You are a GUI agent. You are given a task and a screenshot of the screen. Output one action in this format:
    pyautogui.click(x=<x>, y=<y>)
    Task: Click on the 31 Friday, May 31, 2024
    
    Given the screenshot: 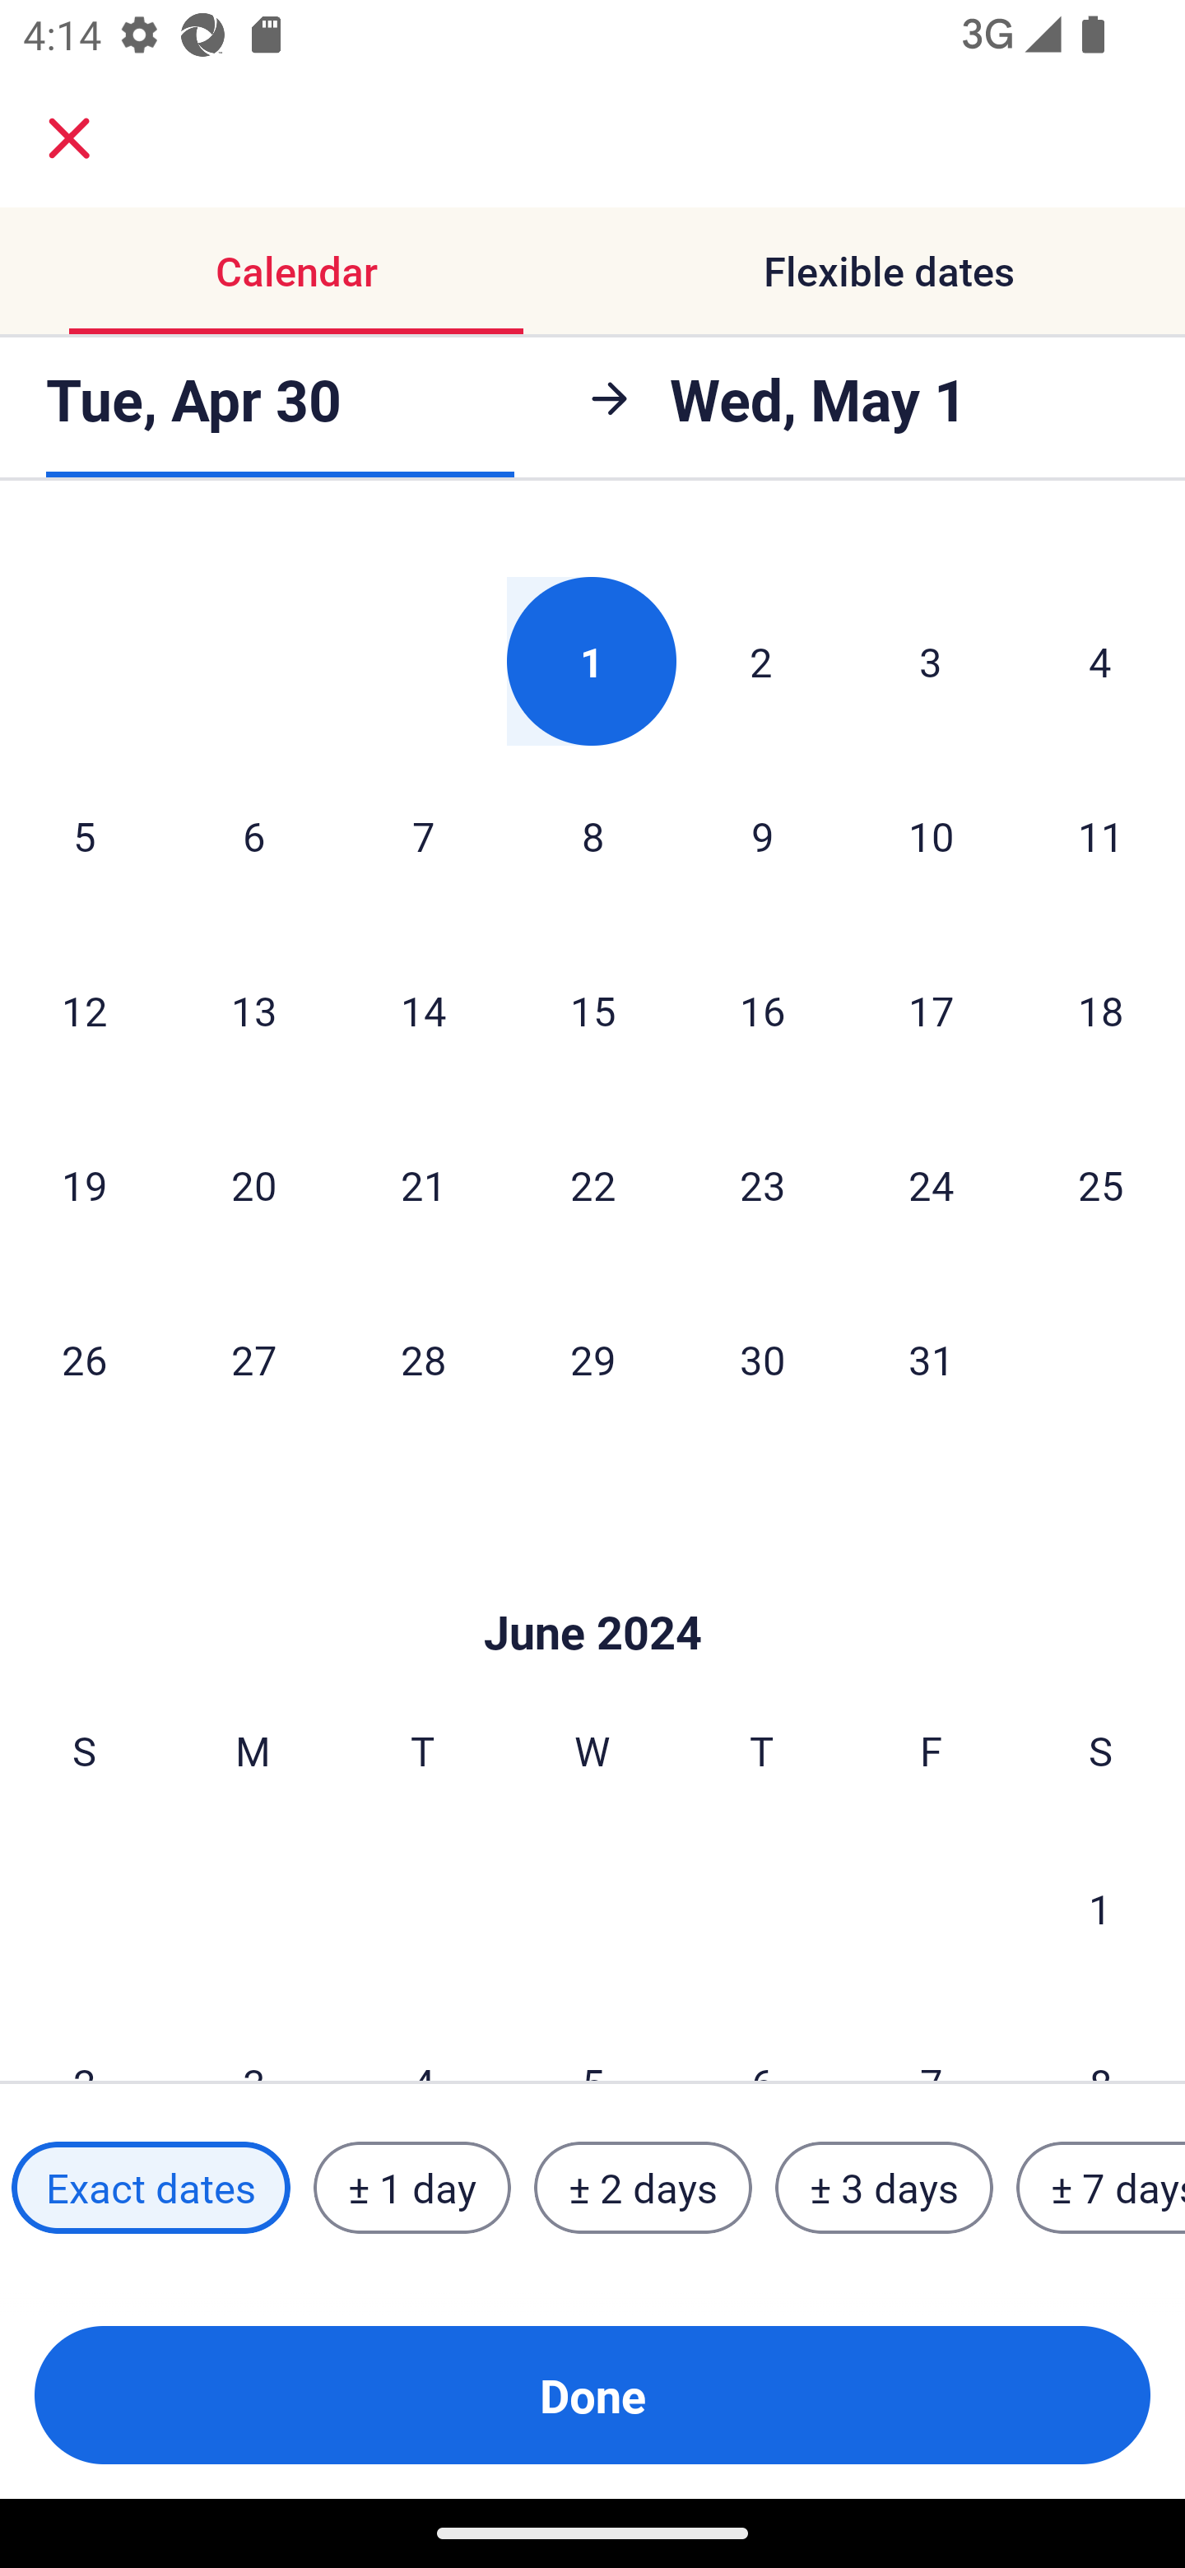 What is the action you would take?
    pyautogui.click(x=932, y=1358)
    